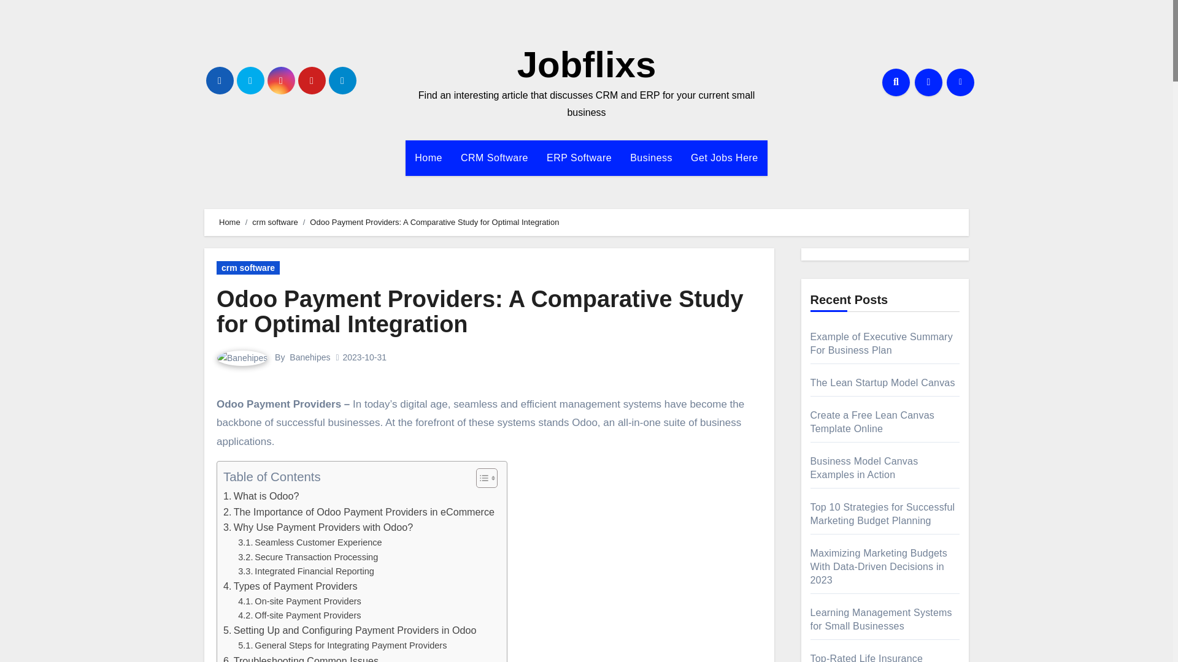 This screenshot has height=662, width=1178. Describe the element at coordinates (318, 527) in the screenshot. I see `Why Use Payment Providers with Odoo?` at that location.